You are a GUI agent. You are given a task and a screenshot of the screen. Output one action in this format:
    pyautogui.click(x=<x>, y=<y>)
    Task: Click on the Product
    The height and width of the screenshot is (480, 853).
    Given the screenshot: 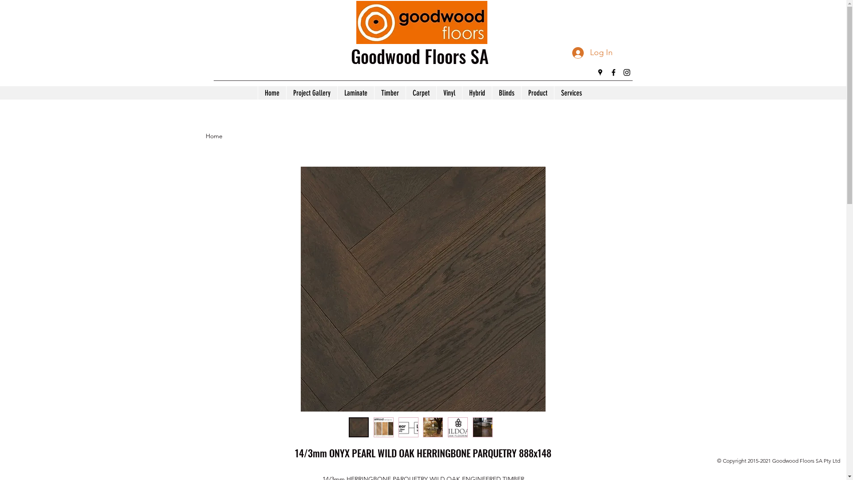 What is the action you would take?
    pyautogui.click(x=538, y=93)
    